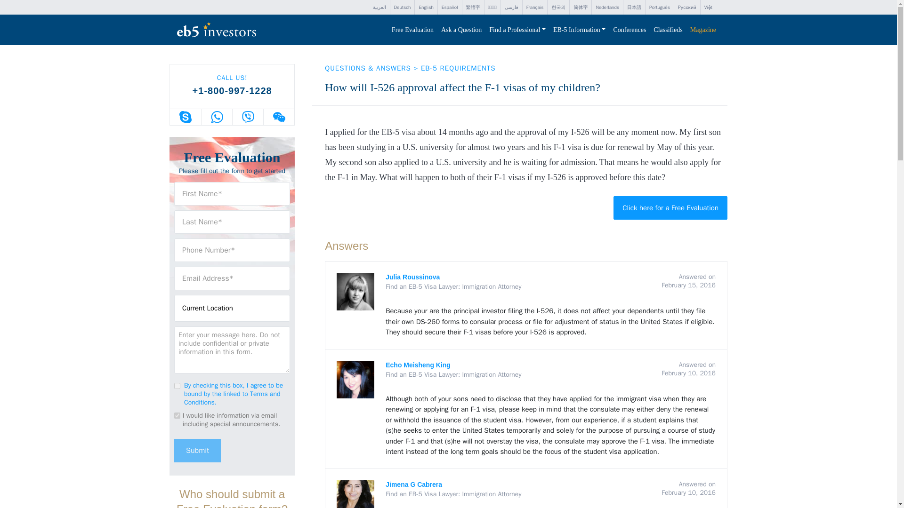  I want to click on 1, so click(177, 386).